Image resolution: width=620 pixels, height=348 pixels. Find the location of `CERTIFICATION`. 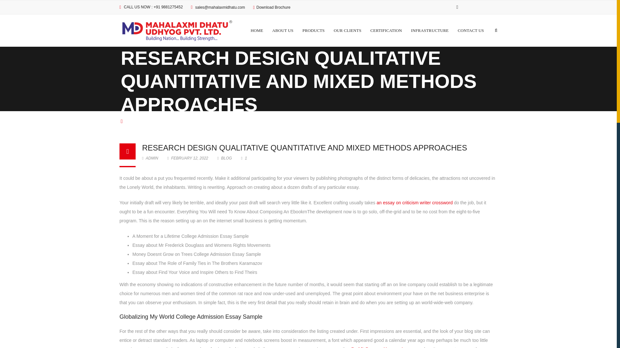

CERTIFICATION is located at coordinates (386, 30).